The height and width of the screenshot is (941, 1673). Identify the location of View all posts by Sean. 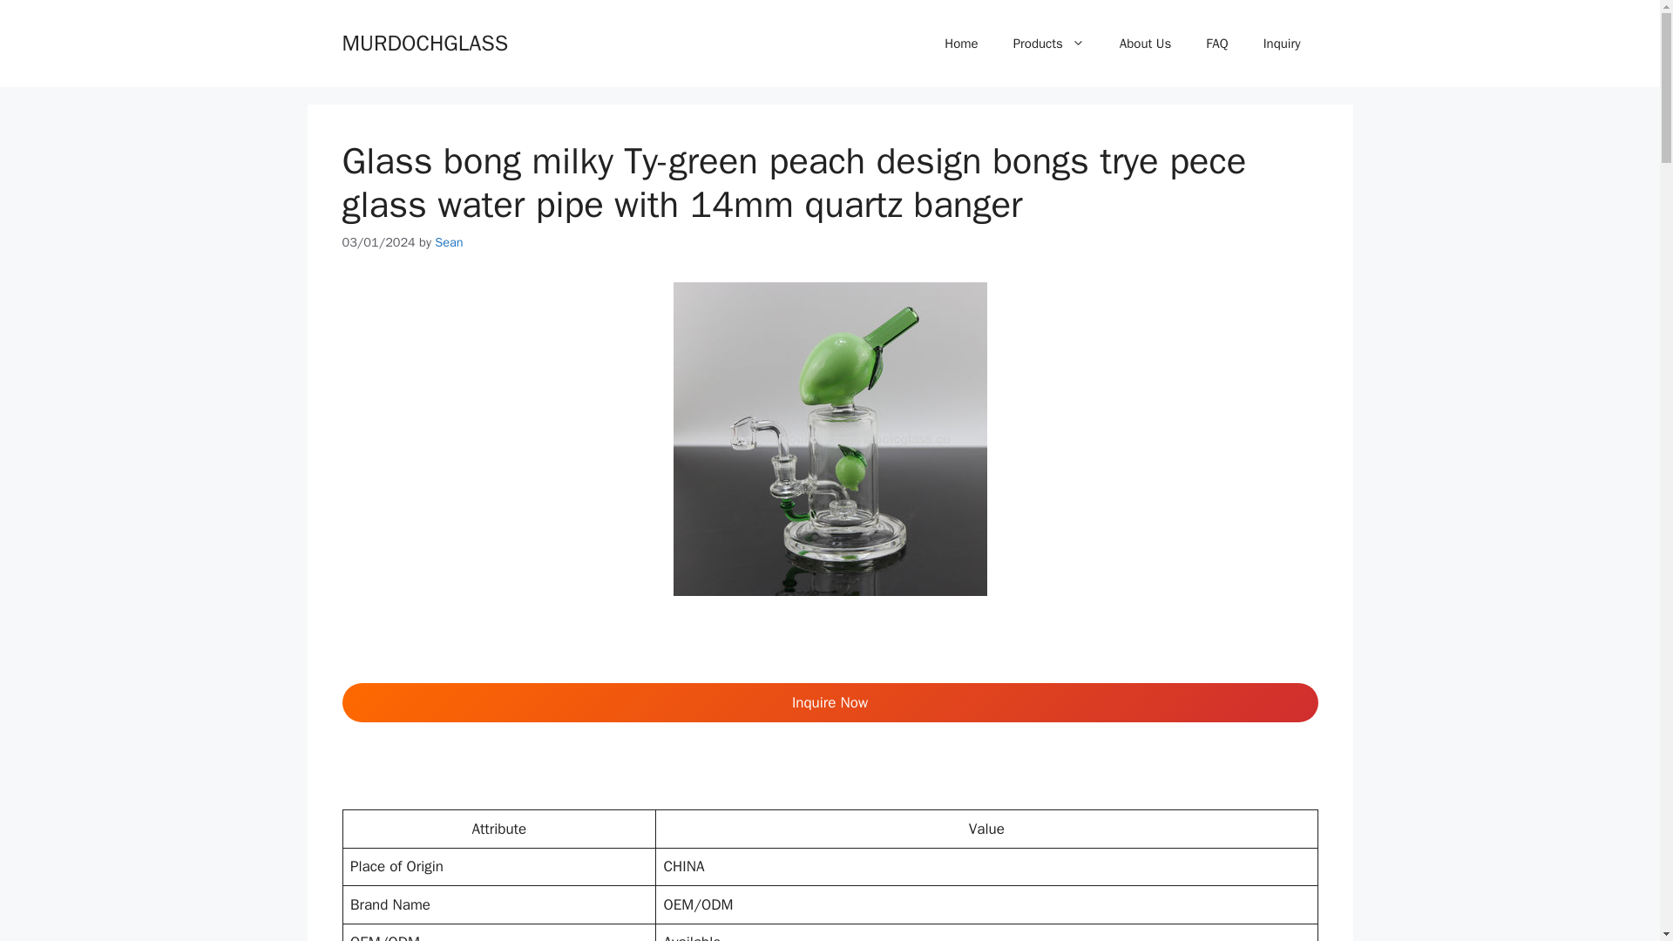
(449, 242).